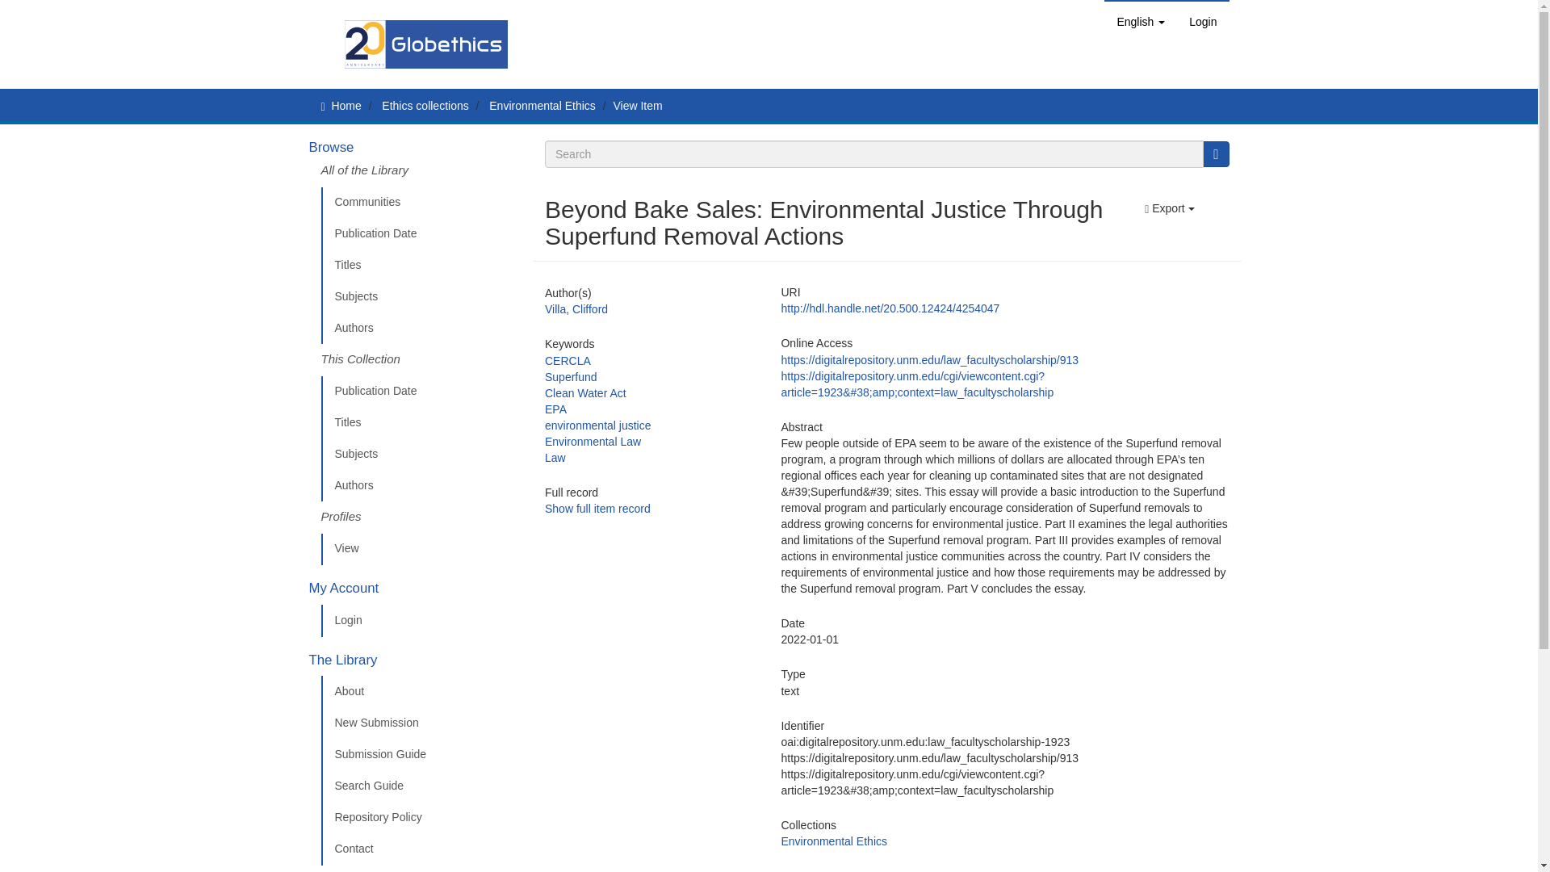  I want to click on Ethics collections, so click(425, 106).